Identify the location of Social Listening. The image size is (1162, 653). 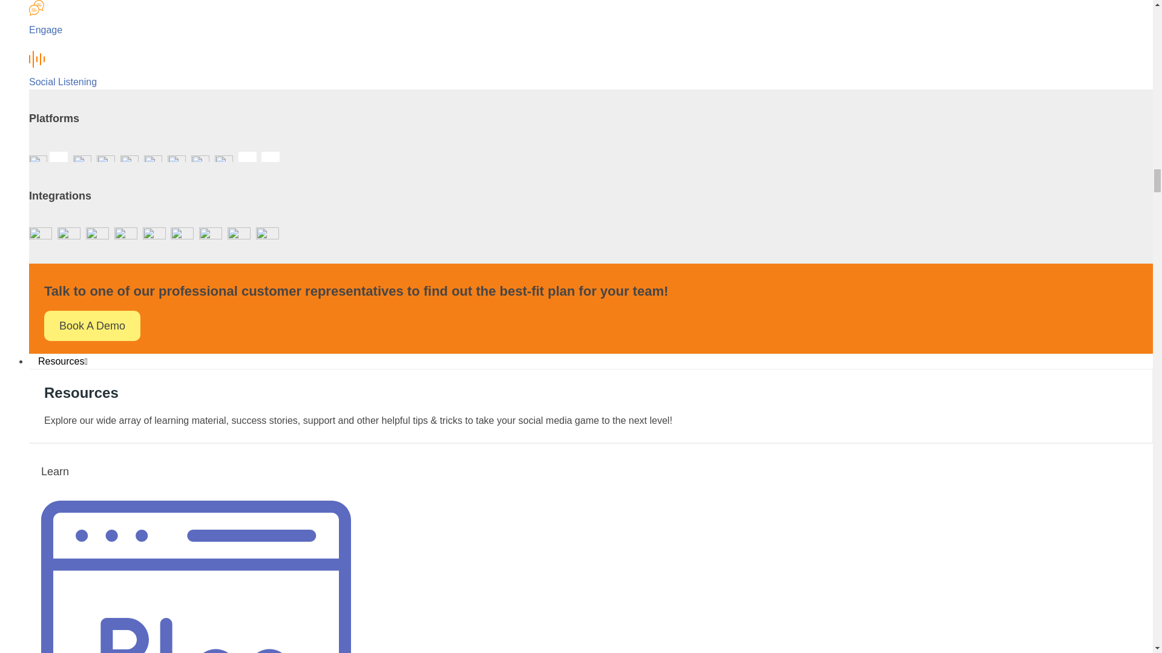
(63, 82).